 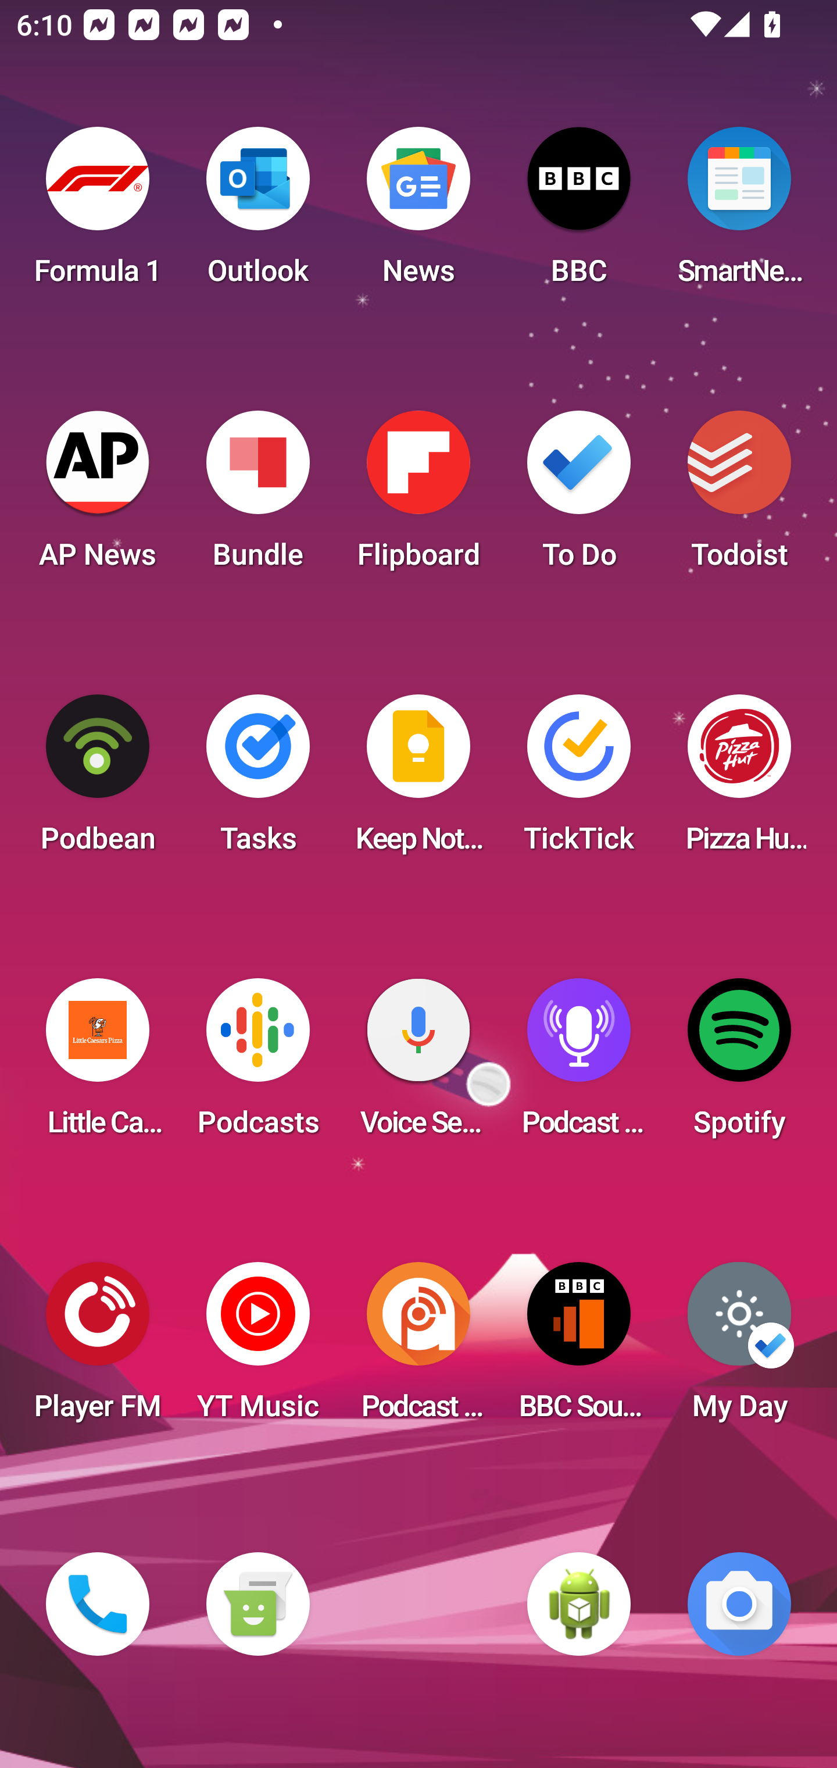 I want to click on WebView Browser Tester, so click(x=579, y=1604).